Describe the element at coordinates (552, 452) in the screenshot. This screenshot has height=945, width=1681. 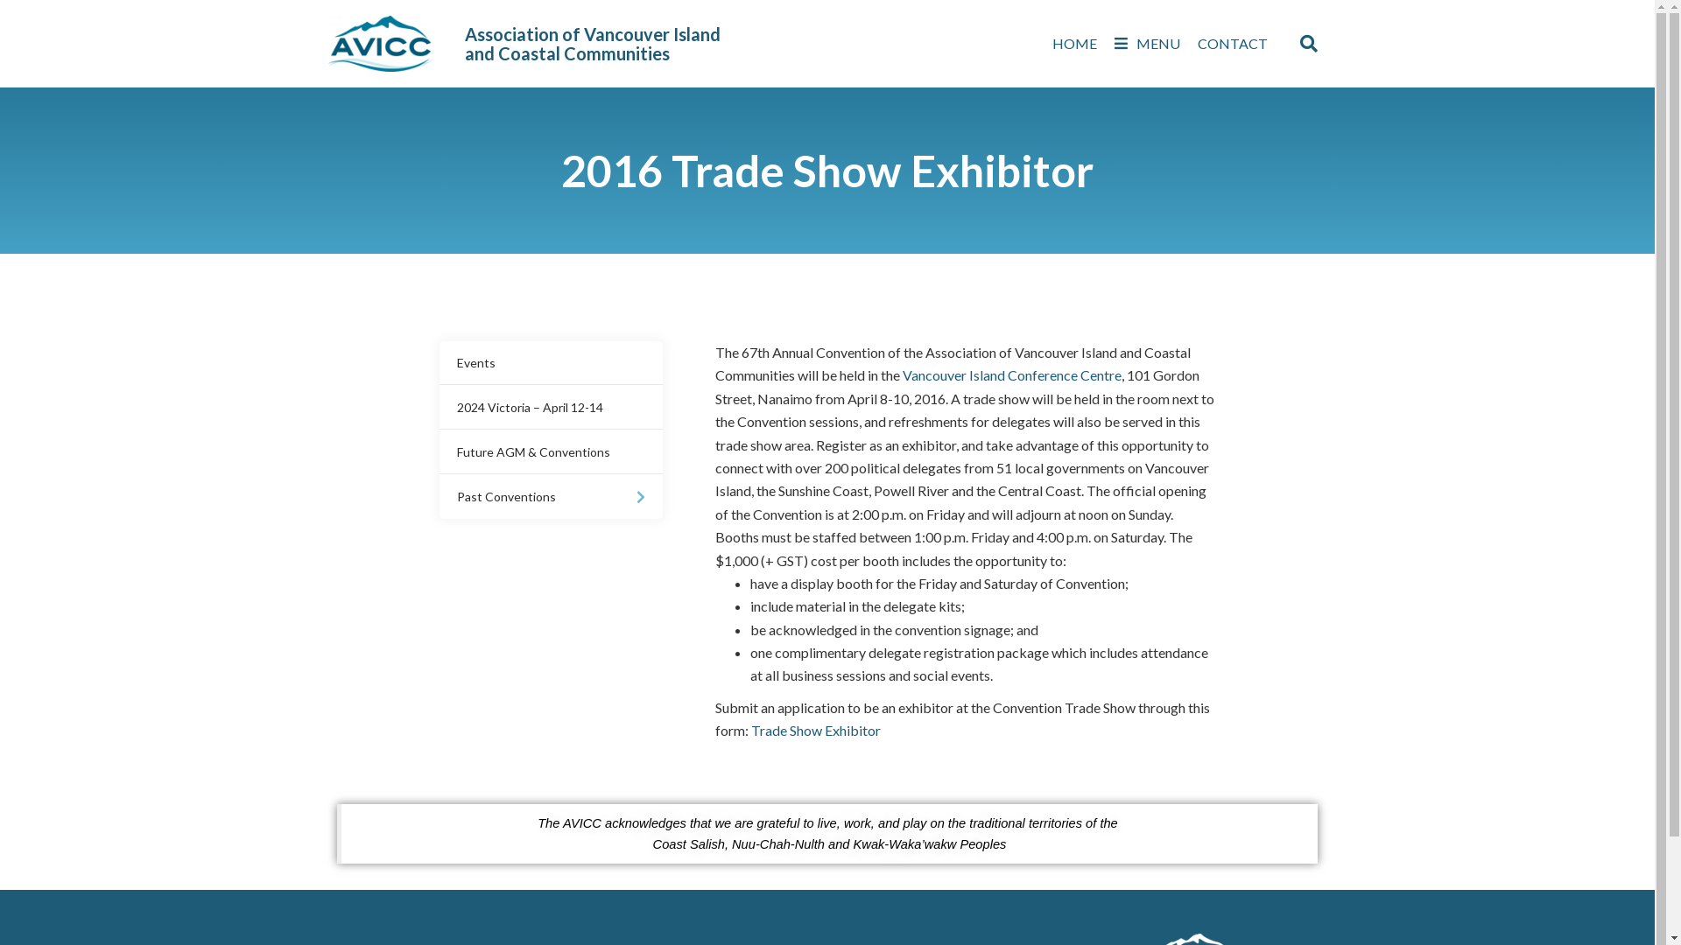
I see `Future AGM & Conventions` at that location.